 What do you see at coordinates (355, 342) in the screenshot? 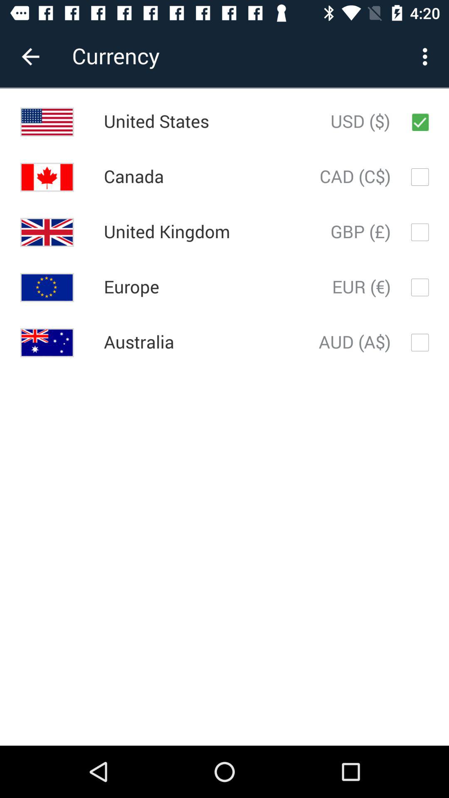
I see `jump until the aud (a$)` at bounding box center [355, 342].